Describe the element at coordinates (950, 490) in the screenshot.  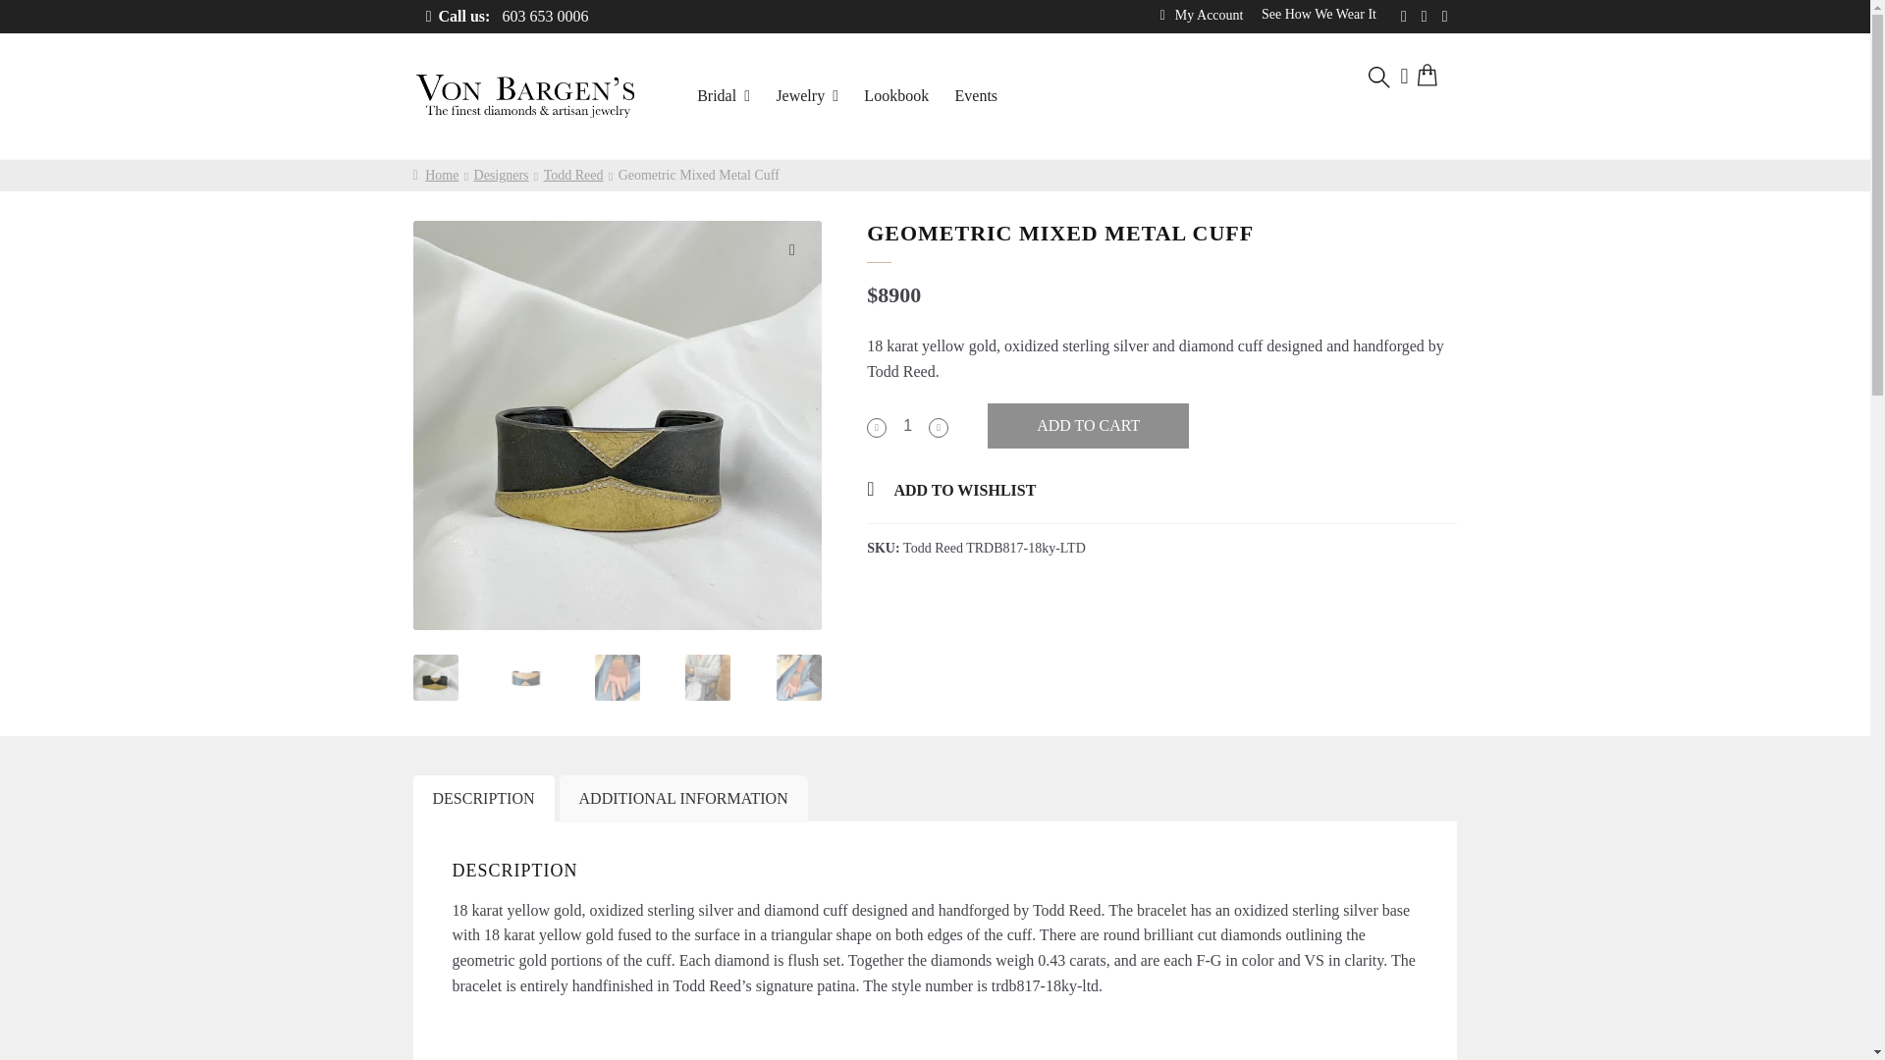
I see `Add to Wishlist` at that location.